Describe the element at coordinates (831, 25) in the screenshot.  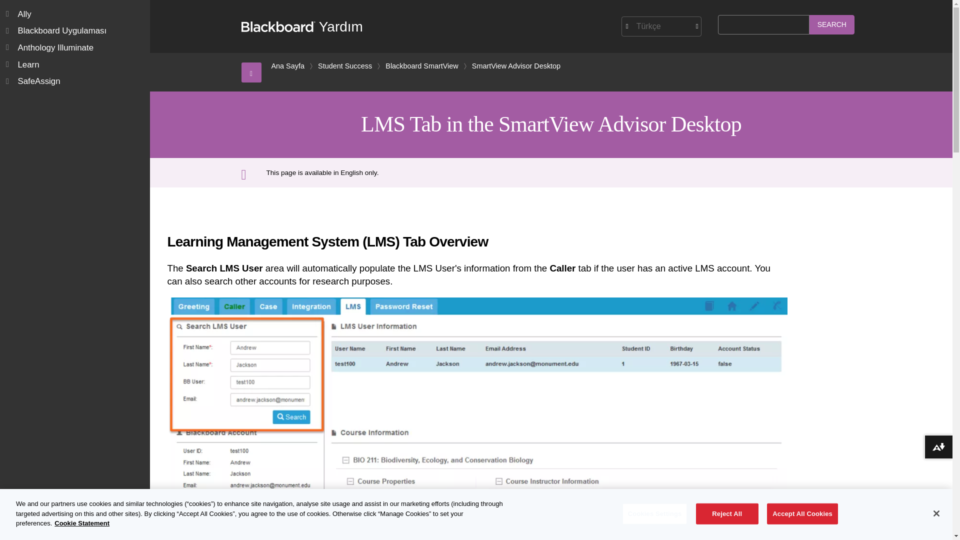
I see `Search` at that location.